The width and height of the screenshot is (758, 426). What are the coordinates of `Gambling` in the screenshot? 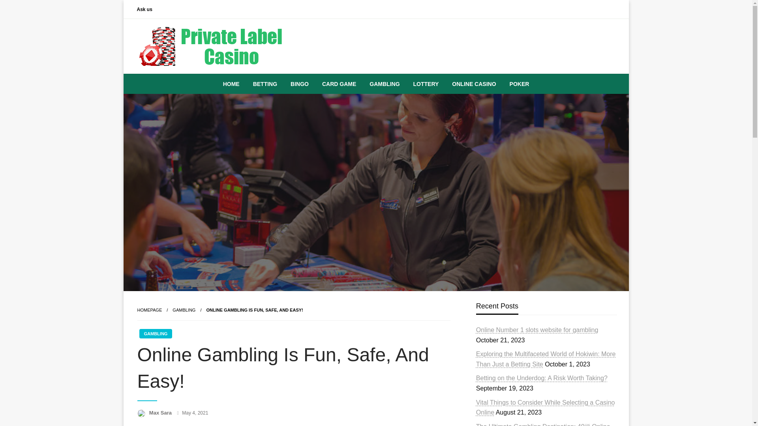 It's located at (184, 310).